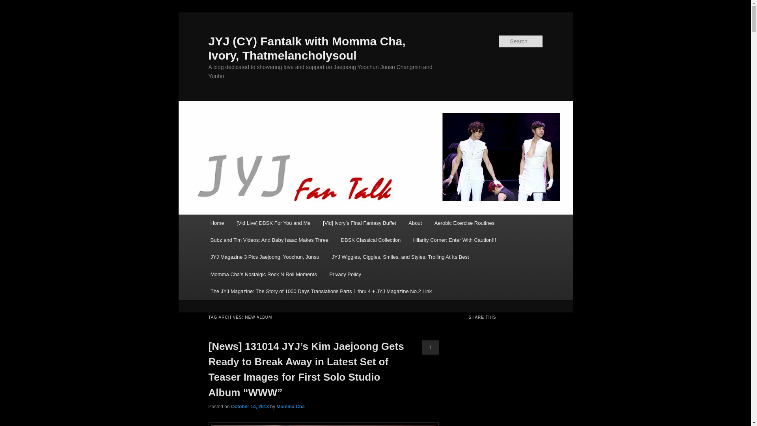 The image size is (757, 426). What do you see at coordinates (250, 406) in the screenshot?
I see `1:25 pm` at bounding box center [250, 406].